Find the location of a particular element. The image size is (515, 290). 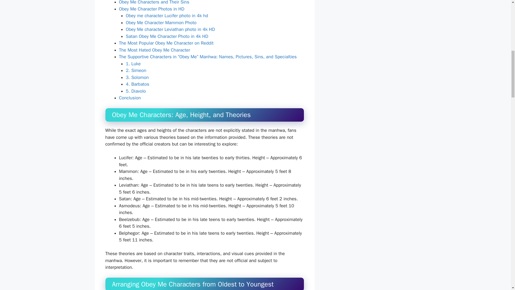

The Most Popular Obey Me Character on Reddit is located at coordinates (166, 43).